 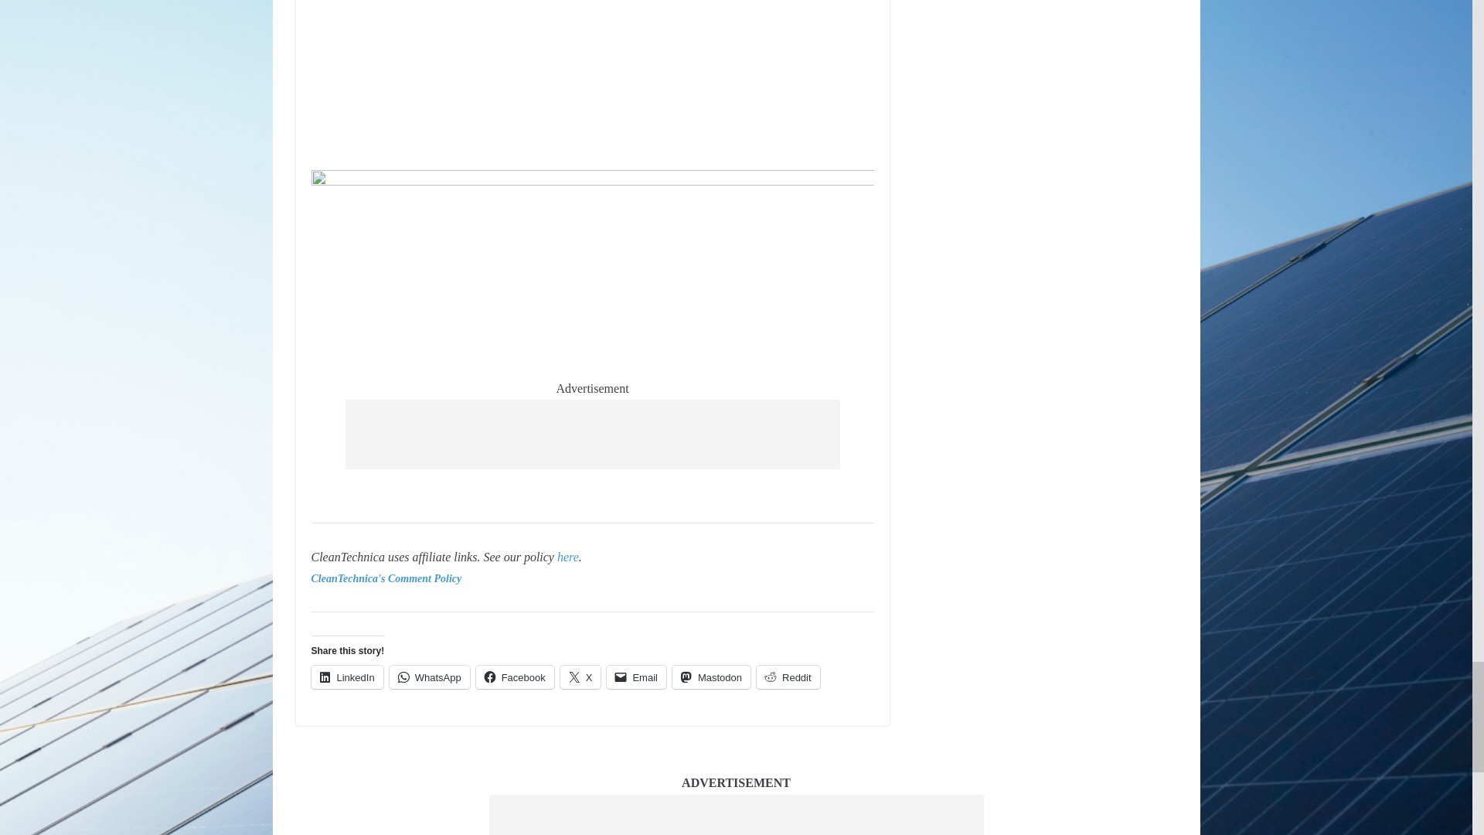 What do you see at coordinates (637, 677) in the screenshot?
I see `Click to email a link to a friend` at bounding box center [637, 677].